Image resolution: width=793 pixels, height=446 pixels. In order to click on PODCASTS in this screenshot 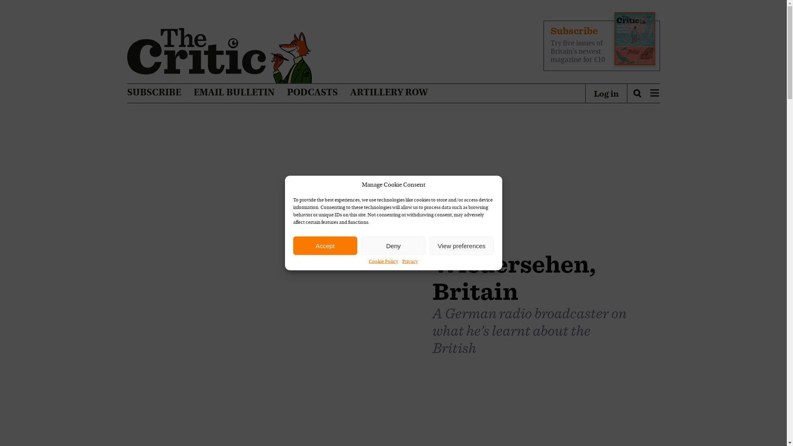, I will do `click(312, 93)`.